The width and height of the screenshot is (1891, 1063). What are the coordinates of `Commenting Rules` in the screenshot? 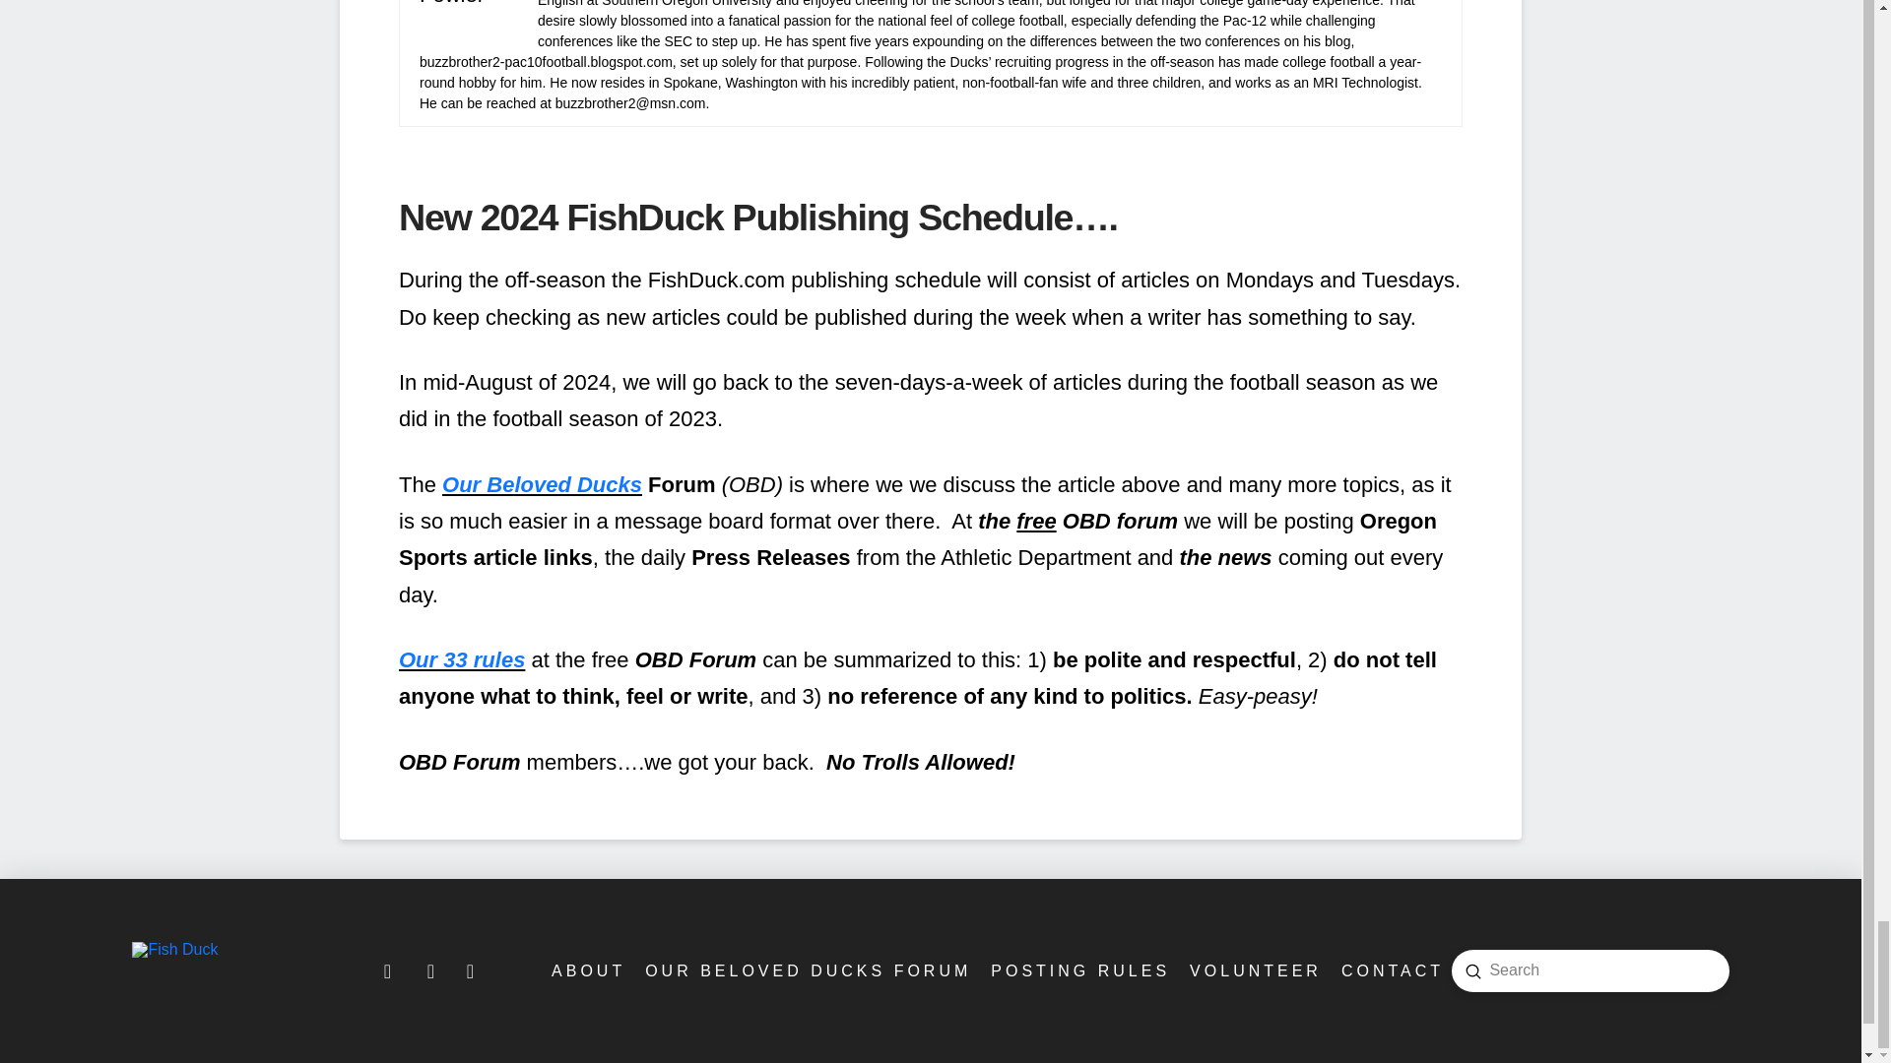 It's located at (1078, 970).